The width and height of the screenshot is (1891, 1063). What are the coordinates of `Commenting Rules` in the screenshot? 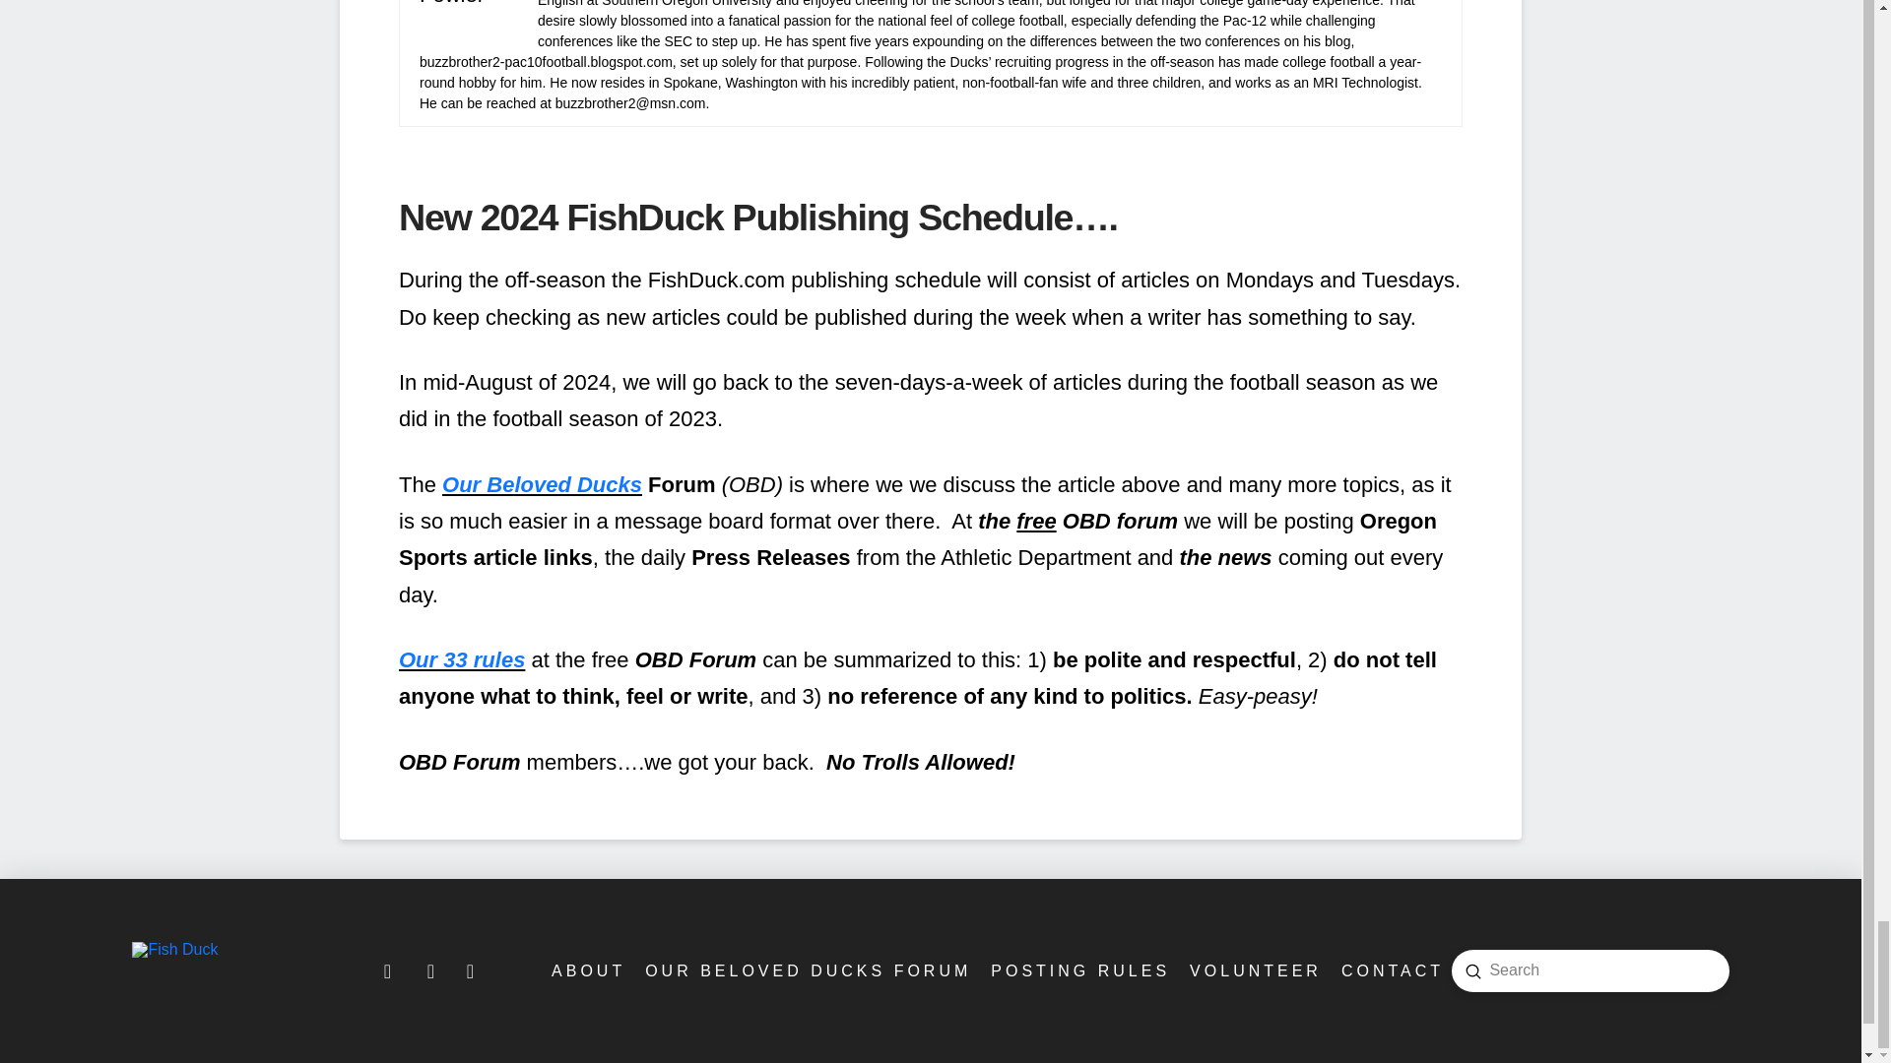 It's located at (1078, 970).